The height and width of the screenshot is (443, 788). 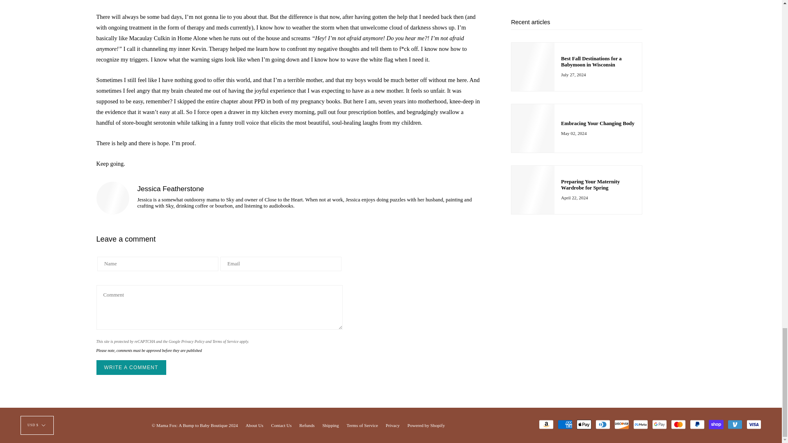 What do you see at coordinates (584, 424) in the screenshot?
I see `Apple Pay` at bounding box center [584, 424].